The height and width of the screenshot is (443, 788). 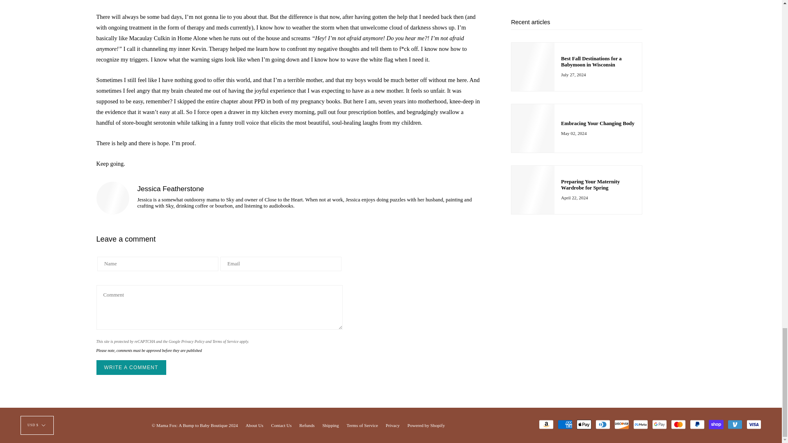 What do you see at coordinates (584, 424) in the screenshot?
I see `Apple Pay` at bounding box center [584, 424].